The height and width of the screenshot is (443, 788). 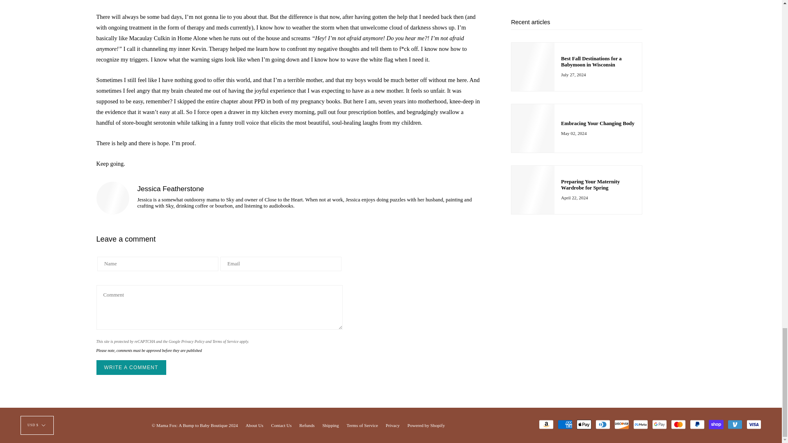 What do you see at coordinates (584, 424) in the screenshot?
I see `Apple Pay` at bounding box center [584, 424].